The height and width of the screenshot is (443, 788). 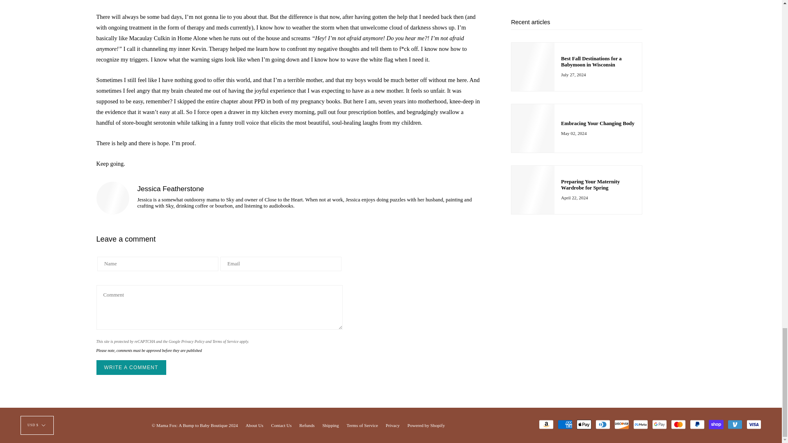 What do you see at coordinates (584, 424) in the screenshot?
I see `Apple Pay` at bounding box center [584, 424].